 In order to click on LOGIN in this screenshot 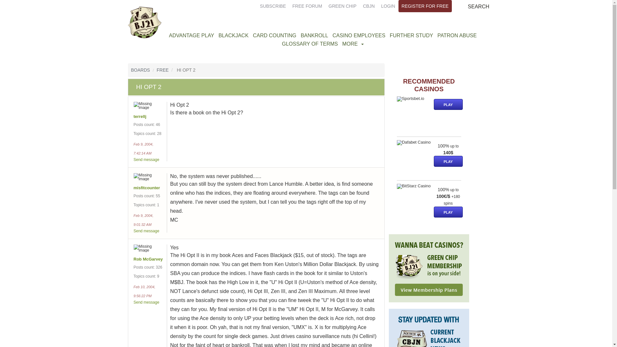, I will do `click(388, 6)`.